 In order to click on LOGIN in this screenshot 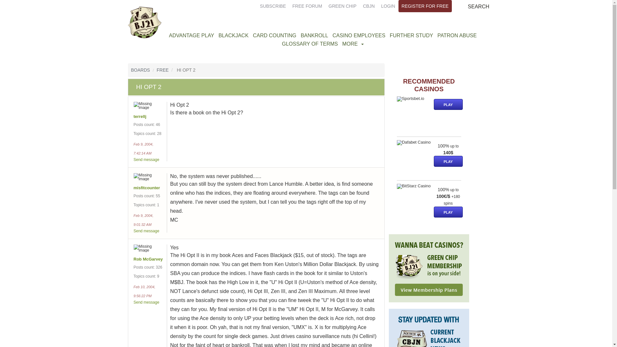, I will do `click(388, 6)`.